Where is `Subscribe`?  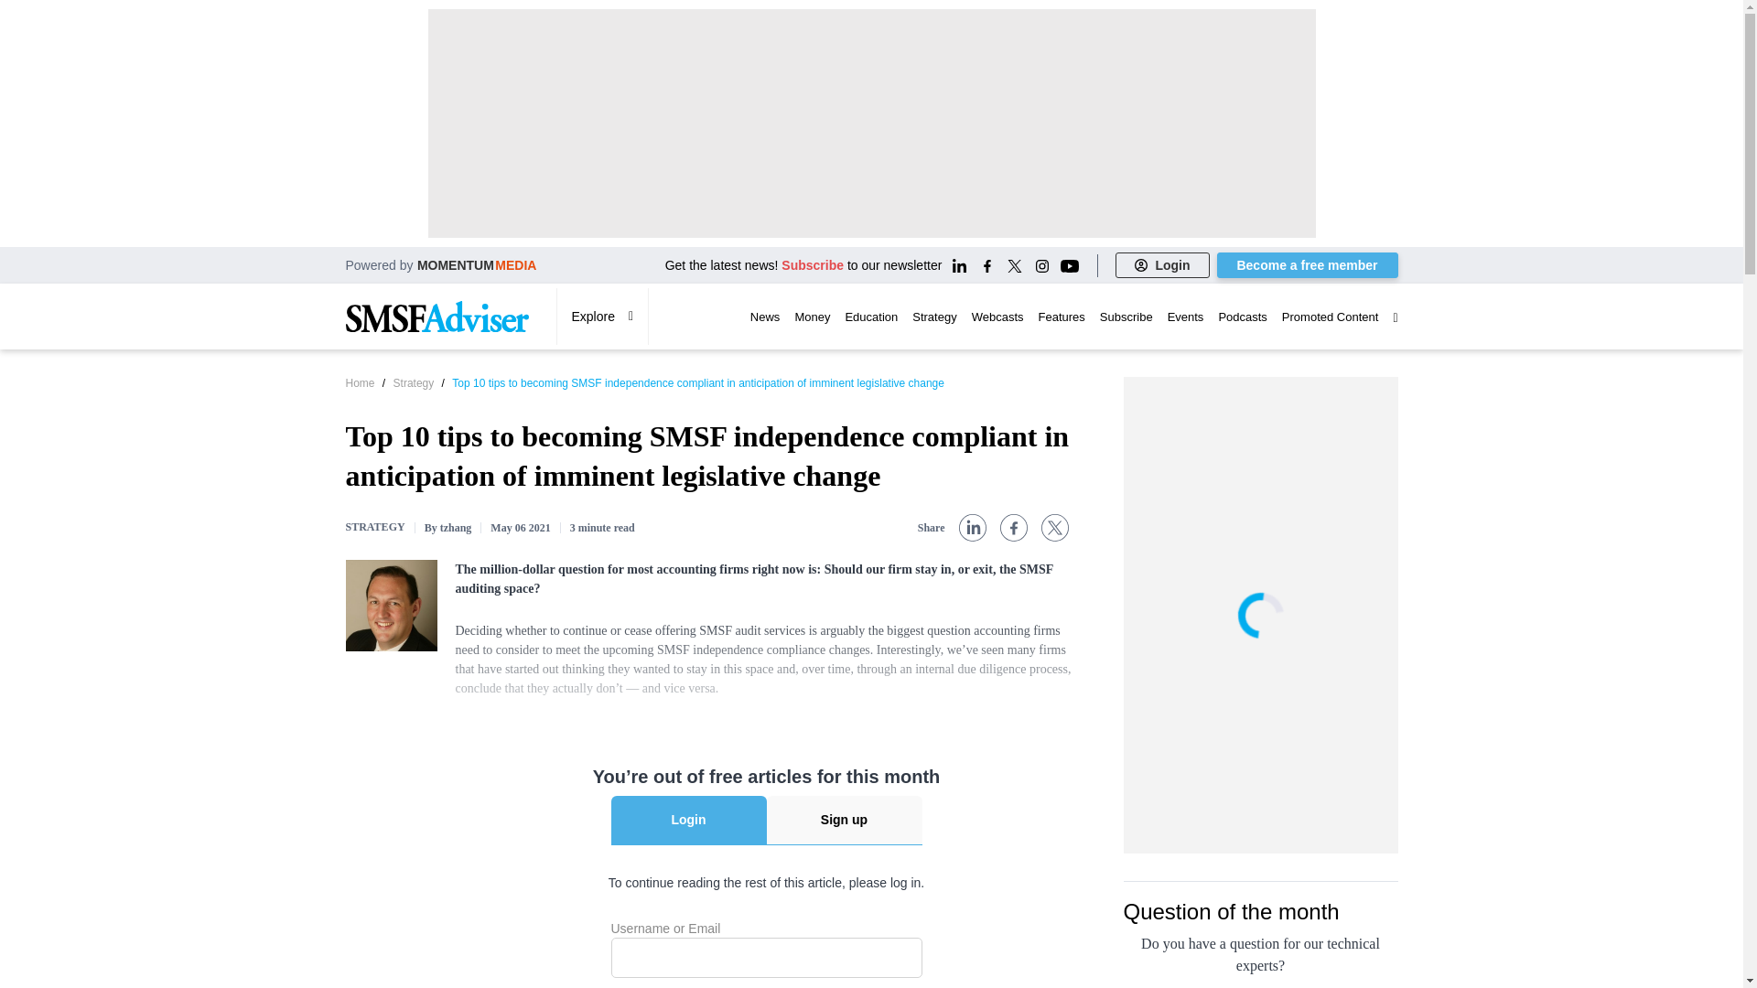
Subscribe is located at coordinates (813, 265).